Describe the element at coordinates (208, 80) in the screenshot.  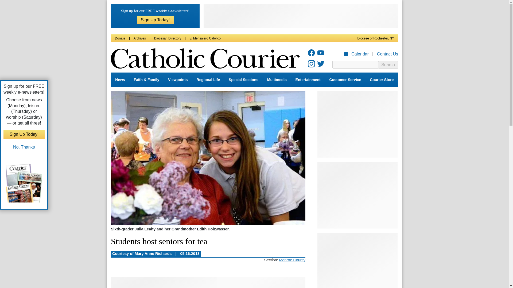
I see `Regional Life` at that location.